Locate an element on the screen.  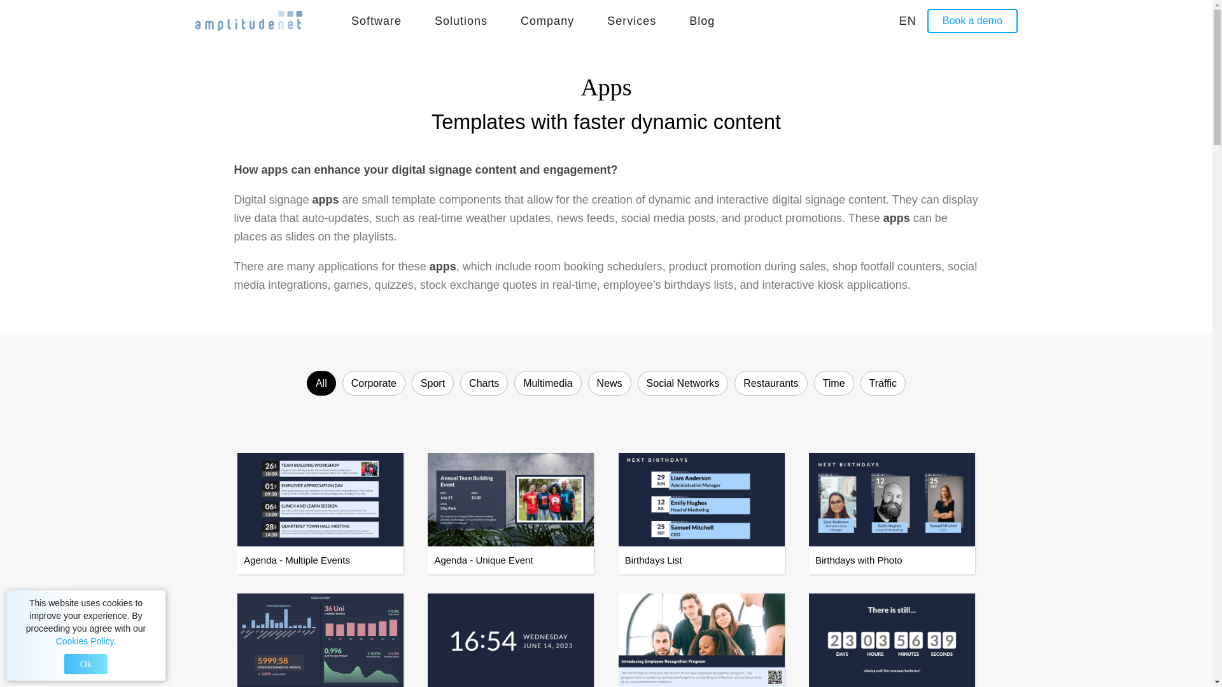
Blog is located at coordinates (701, 20).